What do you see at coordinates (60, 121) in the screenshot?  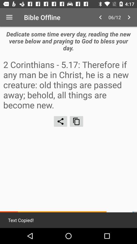 I see `tap the item below 2 corinthians 5` at bounding box center [60, 121].